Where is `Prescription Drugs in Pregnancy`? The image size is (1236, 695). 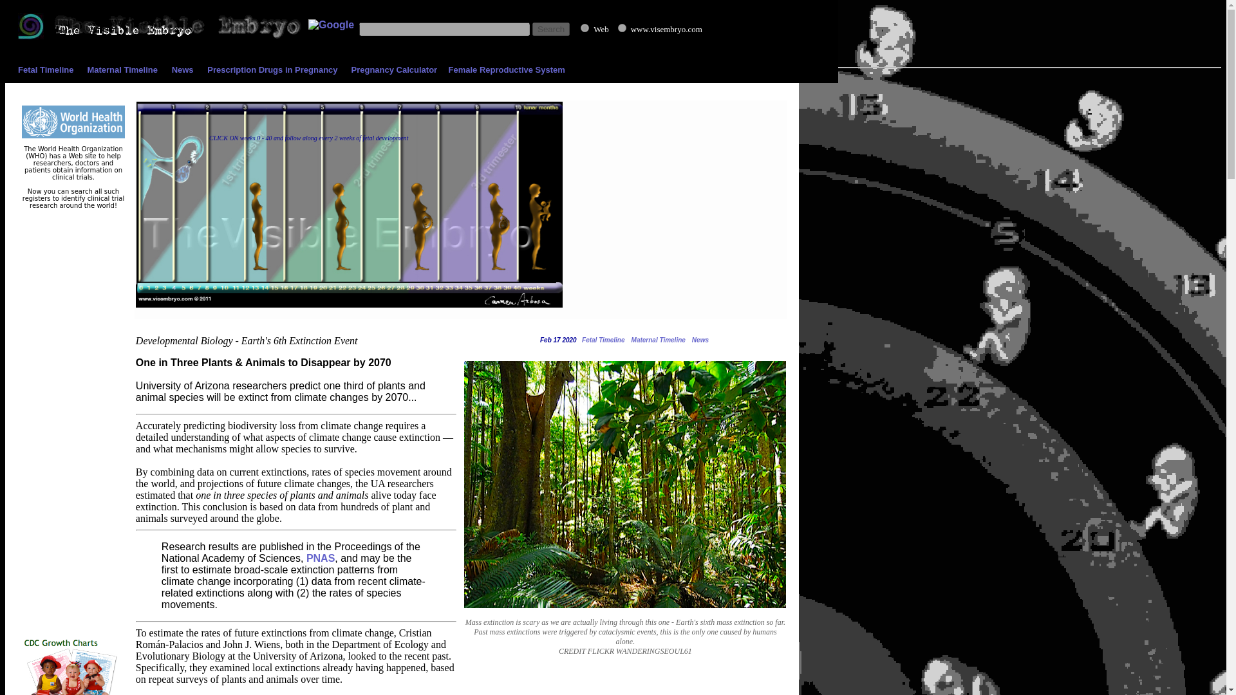
Prescription Drugs in Pregnancy is located at coordinates (272, 69).